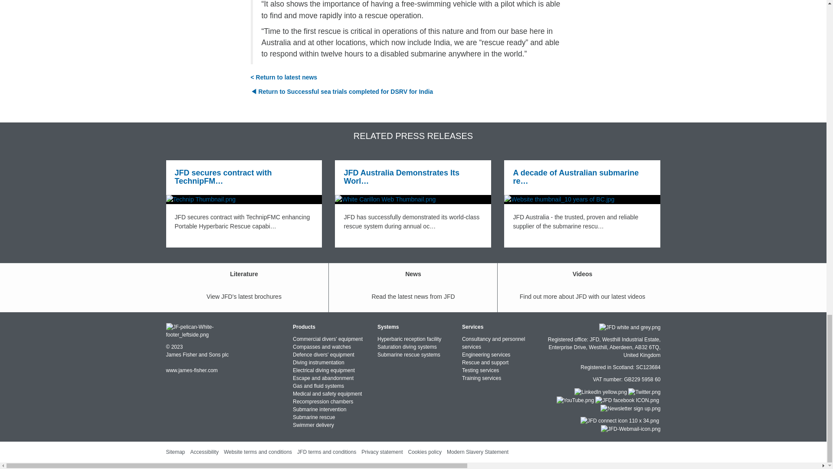 Image resolution: width=833 pixels, height=469 pixels. I want to click on Swimmer delivery, so click(313, 425).